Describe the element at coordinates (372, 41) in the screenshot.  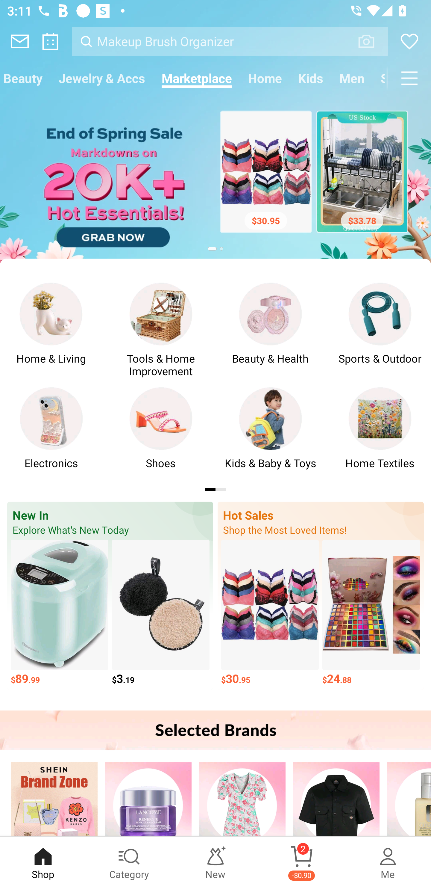
I see `VISUAL SEARCH` at that location.